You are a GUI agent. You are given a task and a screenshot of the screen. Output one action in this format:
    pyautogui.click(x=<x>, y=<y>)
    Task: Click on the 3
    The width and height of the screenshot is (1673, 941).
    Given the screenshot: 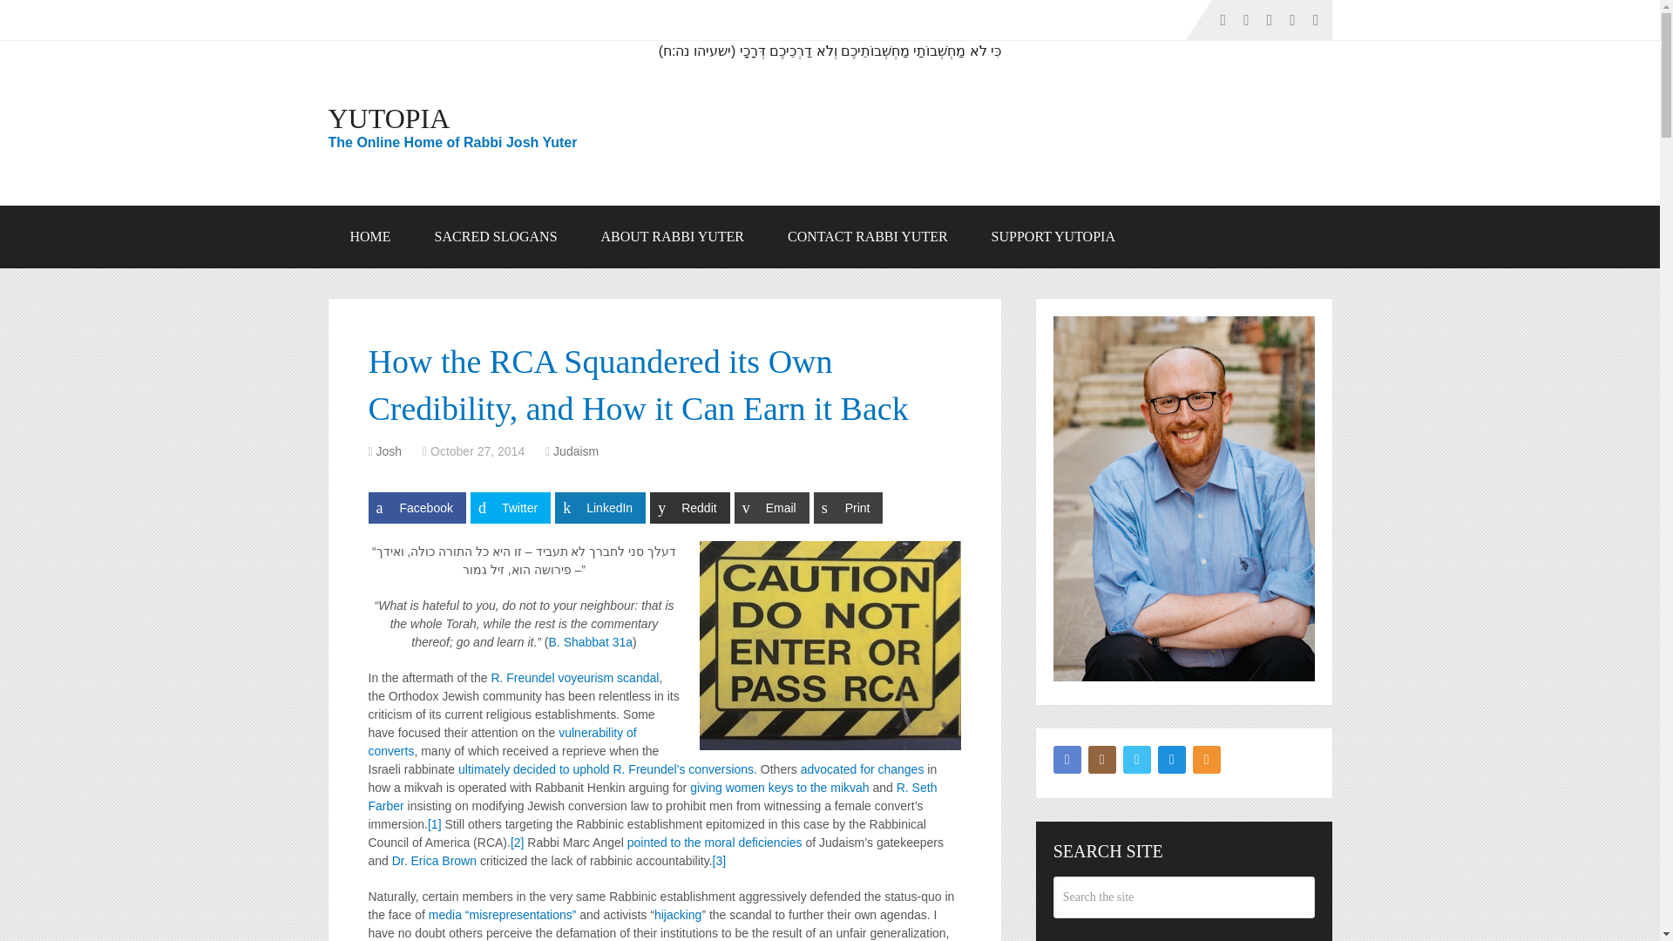 What is the action you would take?
    pyautogui.click(x=719, y=860)
    